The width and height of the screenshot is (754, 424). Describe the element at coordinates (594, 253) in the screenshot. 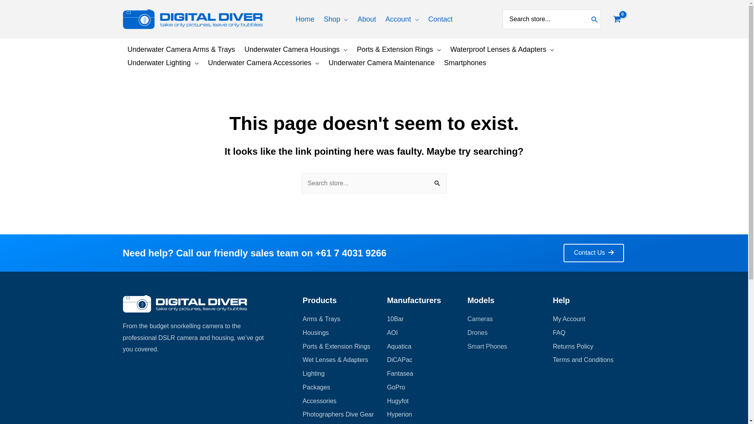

I see `Contact Us` at that location.